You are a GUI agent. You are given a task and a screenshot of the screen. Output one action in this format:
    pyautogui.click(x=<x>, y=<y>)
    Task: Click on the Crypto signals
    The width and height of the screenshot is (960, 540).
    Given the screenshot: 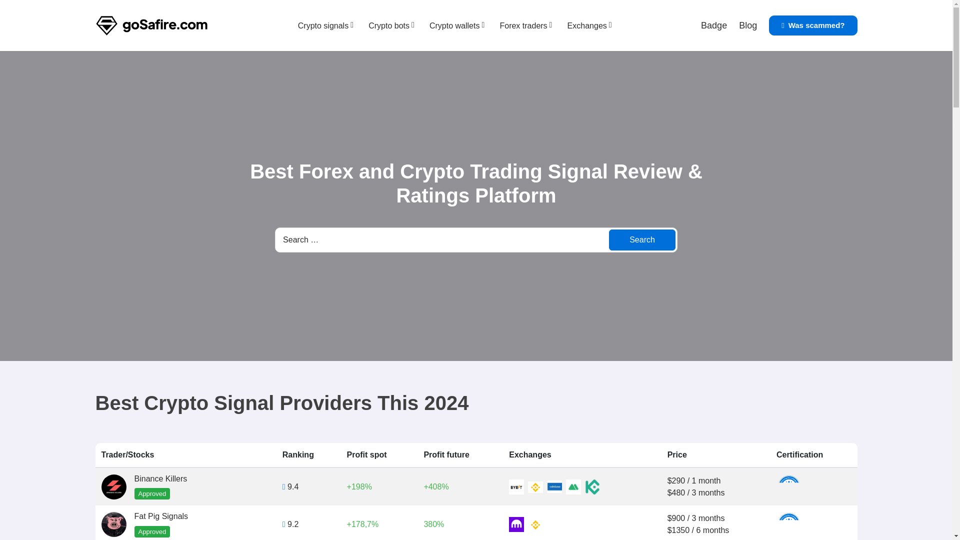 What is the action you would take?
    pyautogui.click(x=323, y=26)
    